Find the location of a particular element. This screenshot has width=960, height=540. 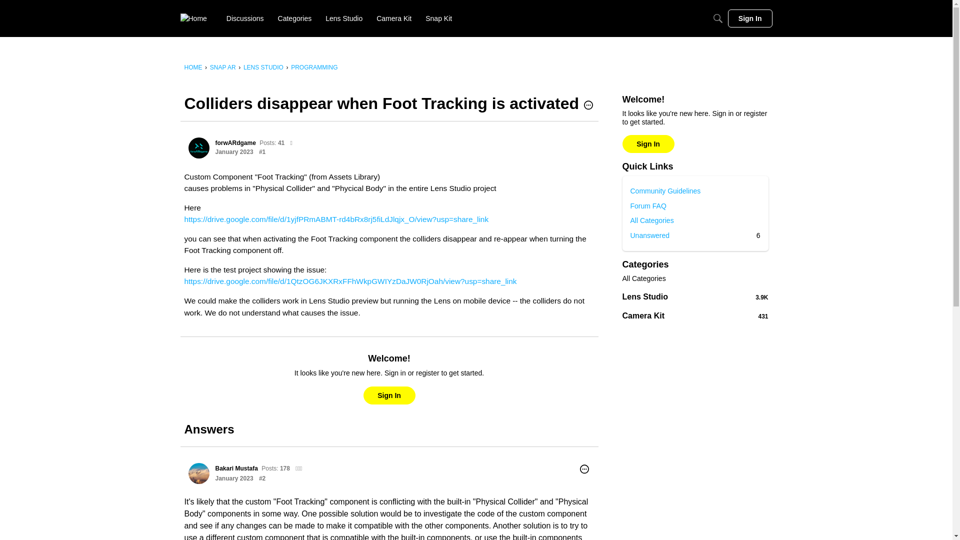

PROGRAMMING is located at coordinates (314, 67).